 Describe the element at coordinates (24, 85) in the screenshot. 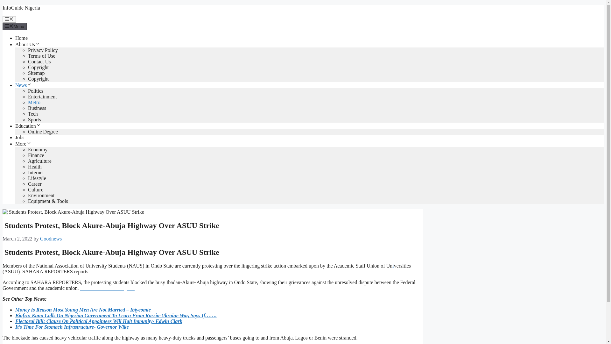

I see `News` at that location.